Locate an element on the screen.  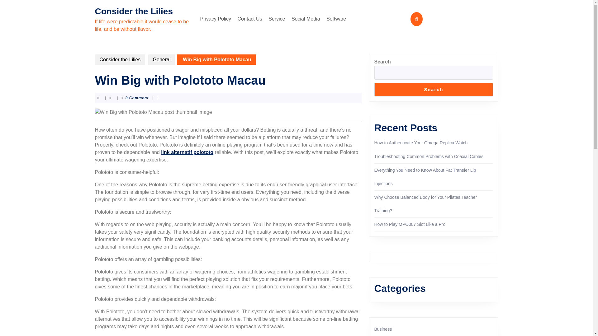
Search is located at coordinates (434, 90).